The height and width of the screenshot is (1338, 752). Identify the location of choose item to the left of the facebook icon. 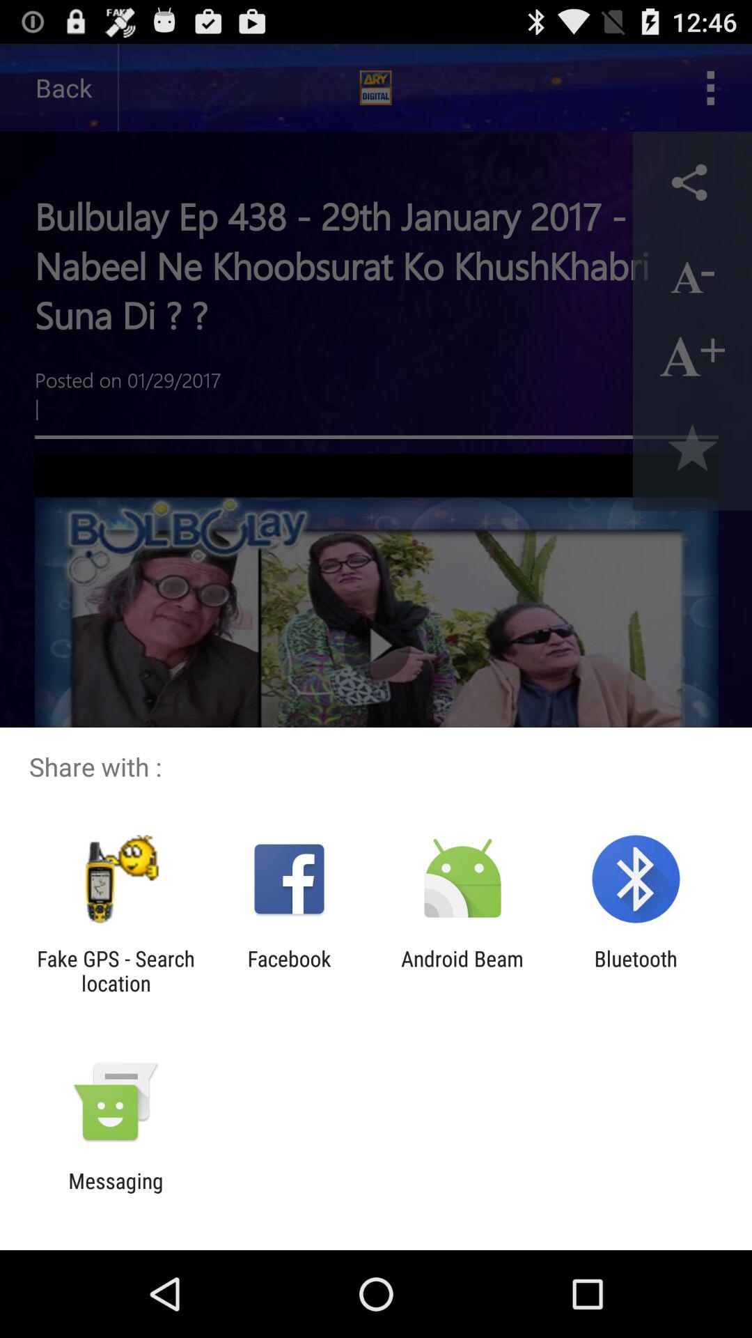
(116, 971).